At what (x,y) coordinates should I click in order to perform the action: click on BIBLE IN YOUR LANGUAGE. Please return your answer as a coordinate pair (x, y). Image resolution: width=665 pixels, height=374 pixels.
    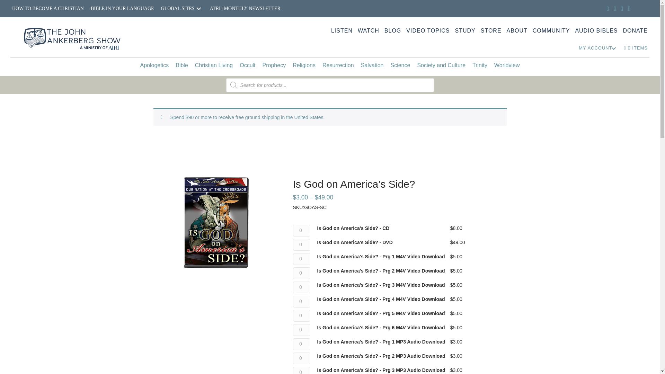
    Looking at the image, I should click on (122, 9).